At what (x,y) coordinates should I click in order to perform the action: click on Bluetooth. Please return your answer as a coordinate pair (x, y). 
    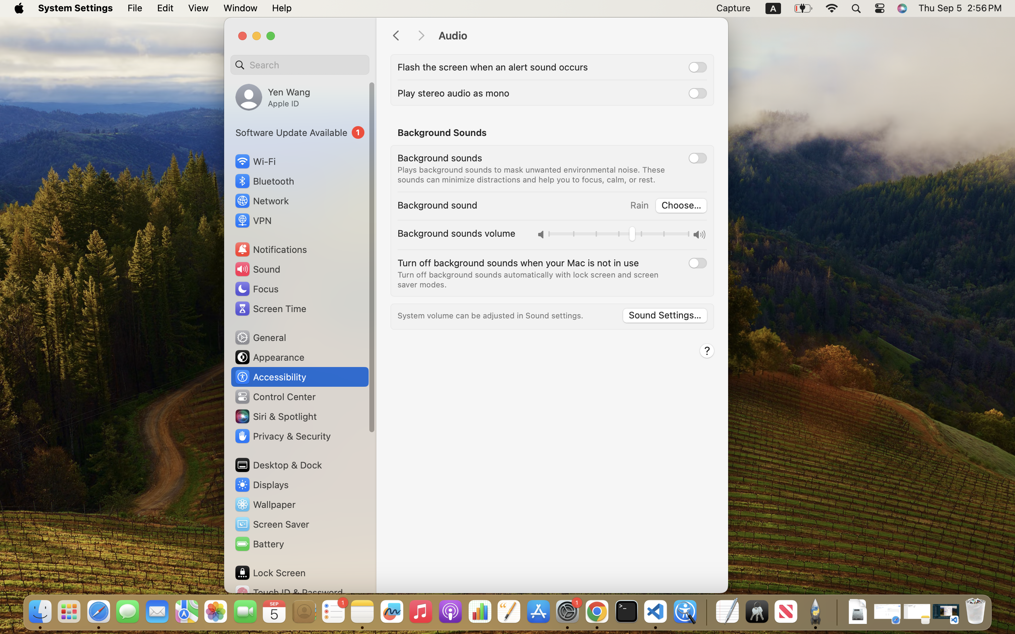
    Looking at the image, I should click on (264, 181).